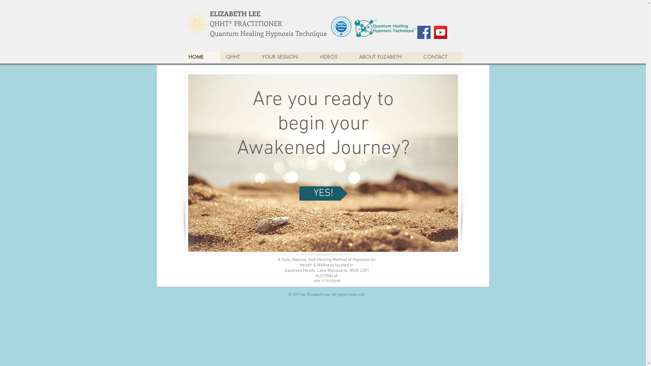 This screenshot has height=366, width=651. Describe the element at coordinates (386, 57) in the screenshot. I see `ABOUT ELIZABETH` at that location.